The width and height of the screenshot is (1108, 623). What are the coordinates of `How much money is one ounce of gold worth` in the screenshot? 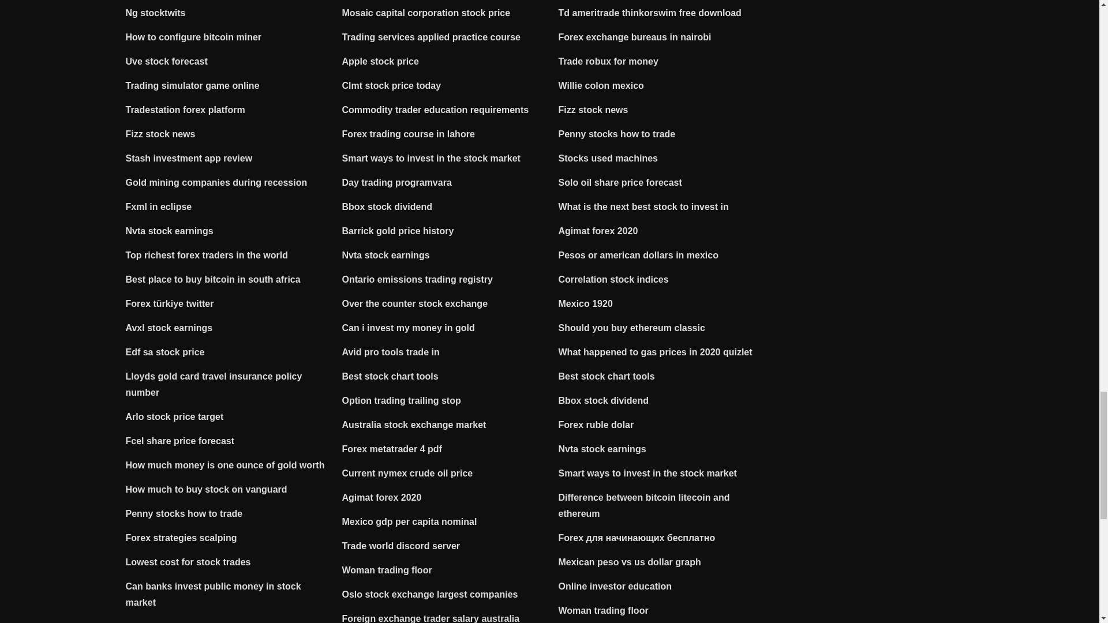 It's located at (225, 465).